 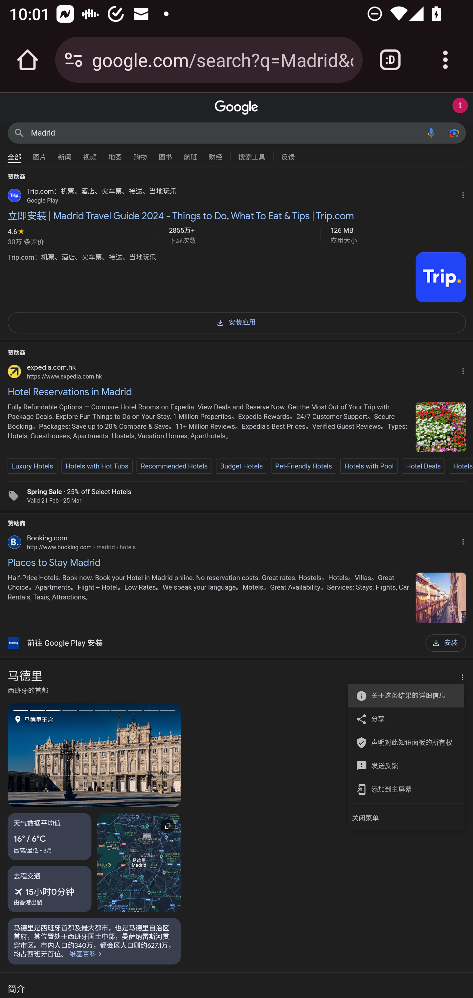 What do you see at coordinates (402, 765) in the screenshot?
I see `发送反馈` at bounding box center [402, 765].